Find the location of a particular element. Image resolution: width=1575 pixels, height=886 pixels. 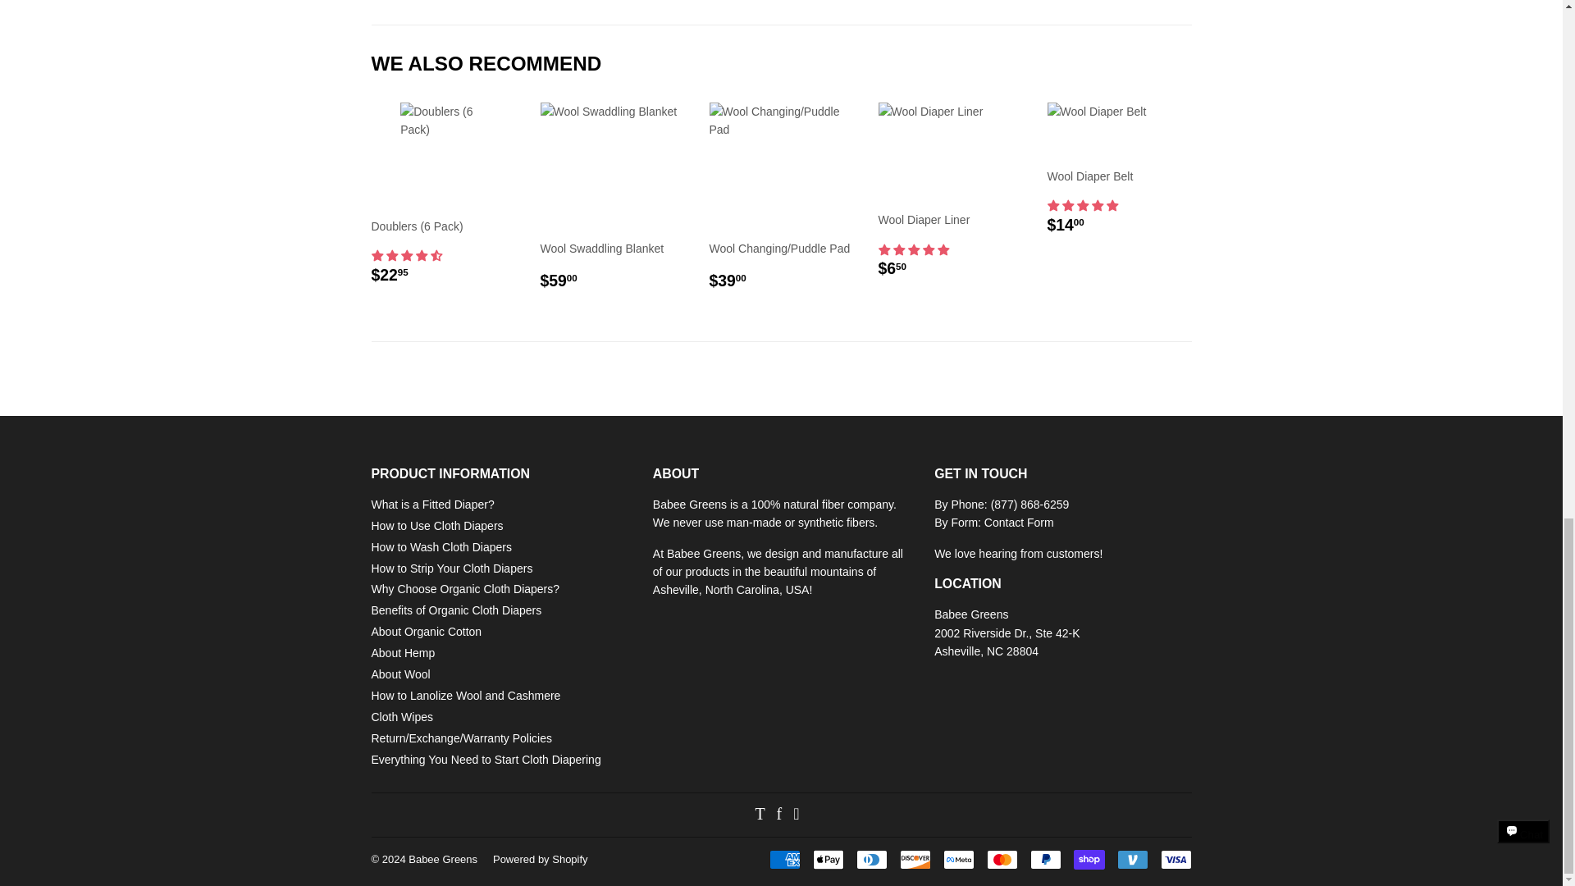

Mastercard is located at coordinates (1001, 859).